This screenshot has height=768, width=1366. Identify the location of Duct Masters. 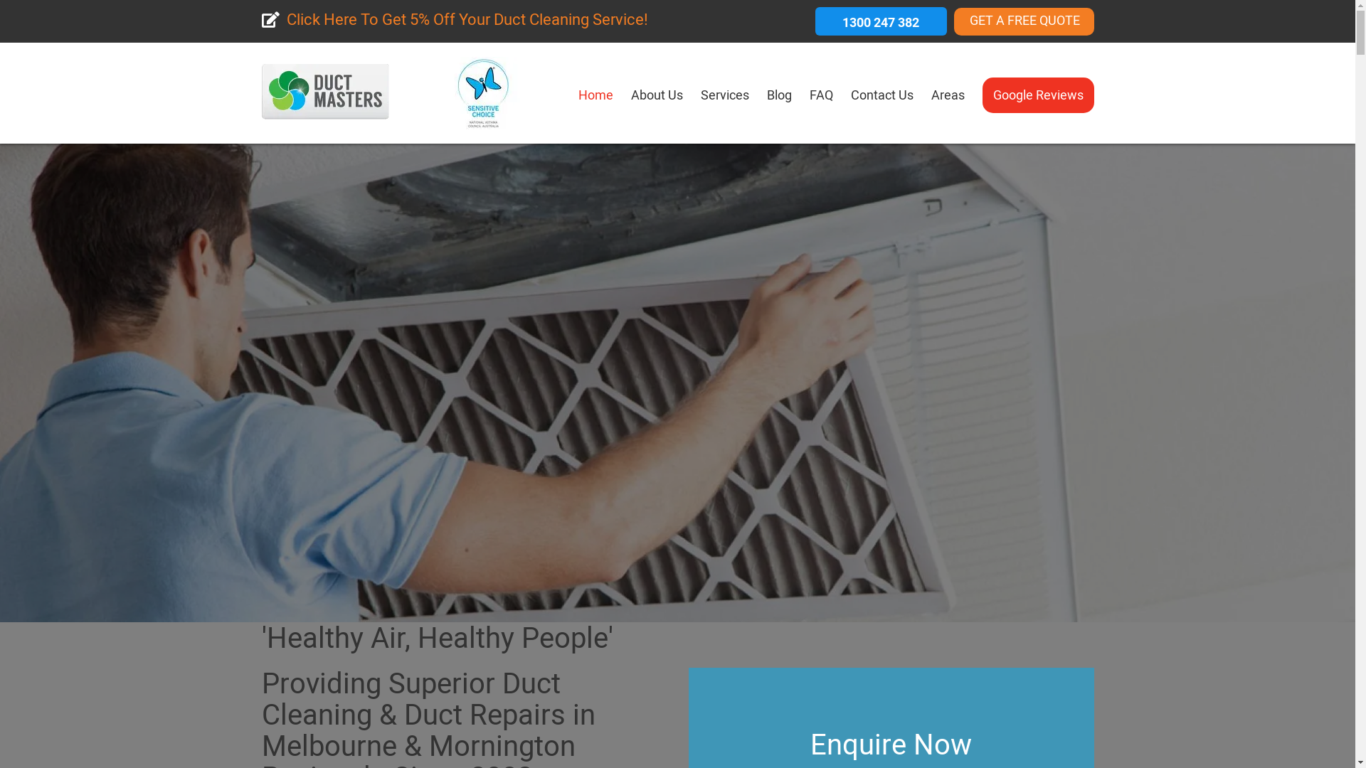
(326, 108).